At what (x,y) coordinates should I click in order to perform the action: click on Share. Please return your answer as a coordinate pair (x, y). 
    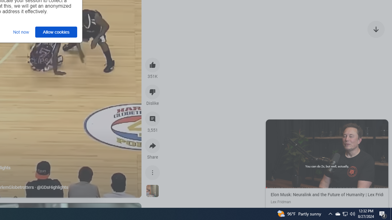
    Looking at the image, I should click on (153, 145).